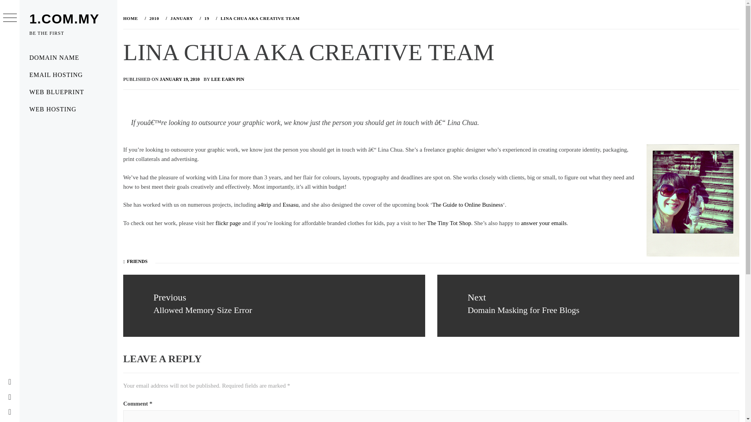 This screenshot has width=751, height=422. I want to click on The Tiny Tot Shop, so click(449, 223).